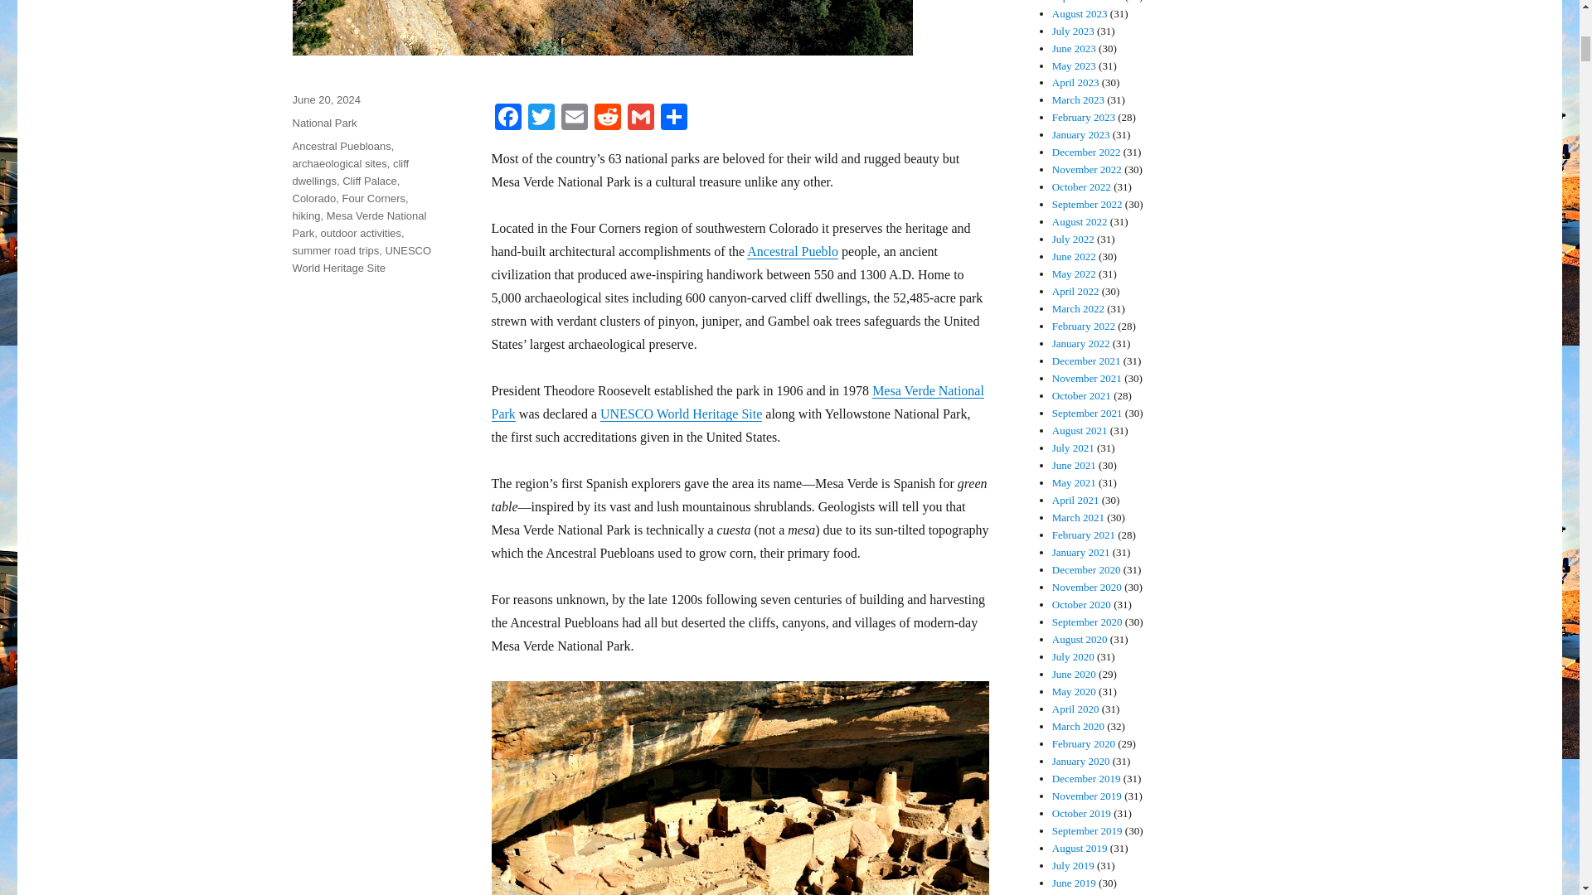 Image resolution: width=1592 pixels, height=895 pixels. What do you see at coordinates (373, 199) in the screenshot?
I see `Four Corners` at bounding box center [373, 199].